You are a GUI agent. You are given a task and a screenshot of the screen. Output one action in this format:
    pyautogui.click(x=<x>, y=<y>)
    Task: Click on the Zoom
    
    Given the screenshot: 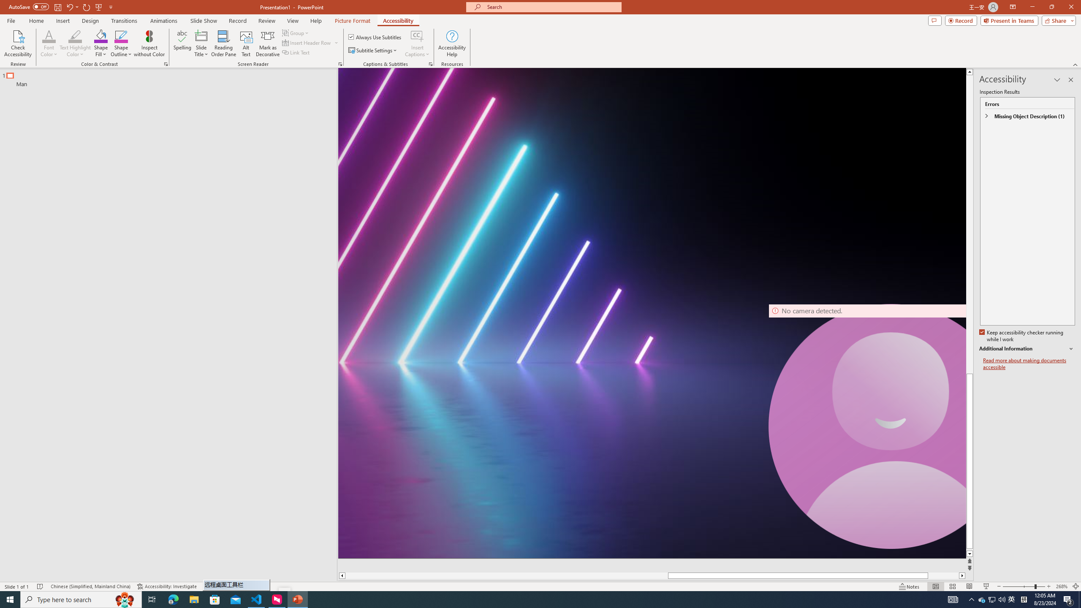 What is the action you would take?
    pyautogui.click(x=1024, y=586)
    